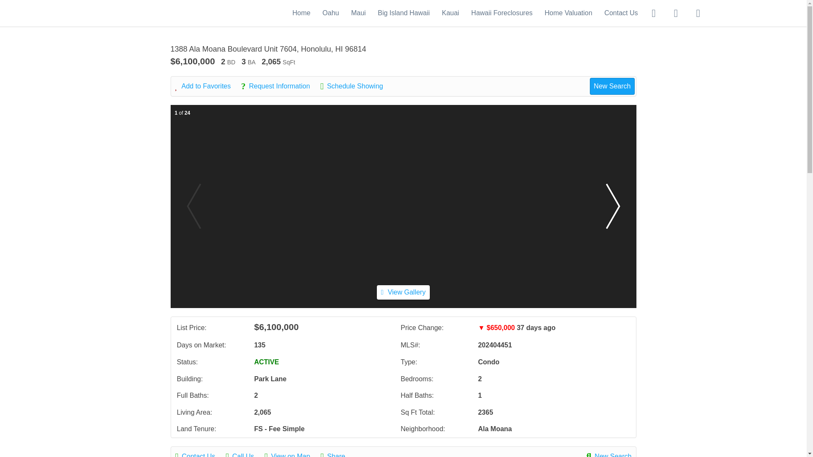 The image size is (813, 457). What do you see at coordinates (291, 454) in the screenshot?
I see `View on Map` at bounding box center [291, 454].